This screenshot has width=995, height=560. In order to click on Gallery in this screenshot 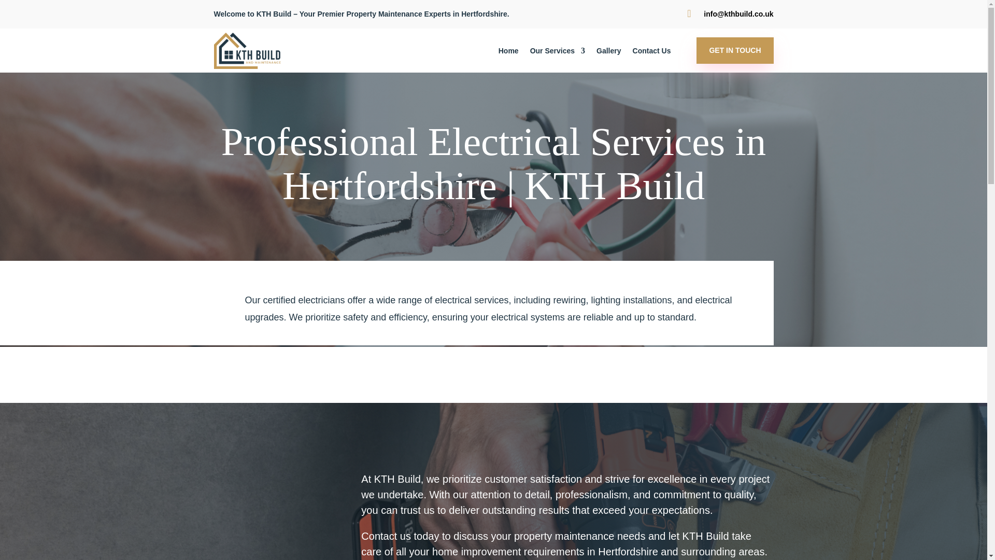, I will do `click(608, 52)`.